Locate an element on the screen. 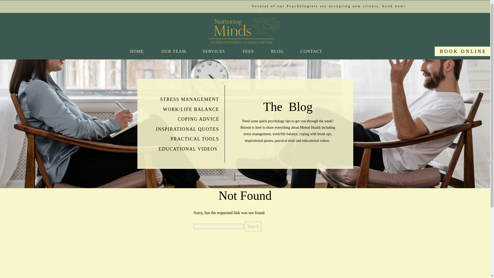 The image size is (494, 278). CONTACT is located at coordinates (311, 53).